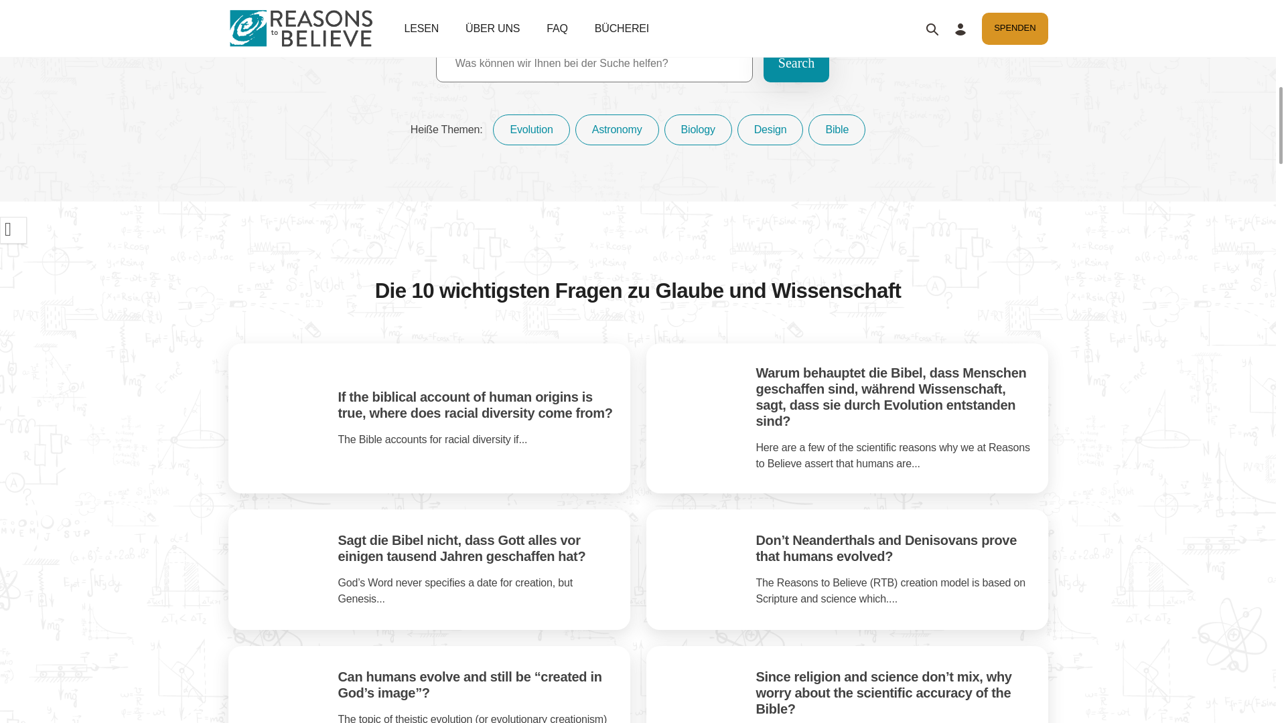  Describe the element at coordinates (837, 130) in the screenshot. I see `Bible` at that location.